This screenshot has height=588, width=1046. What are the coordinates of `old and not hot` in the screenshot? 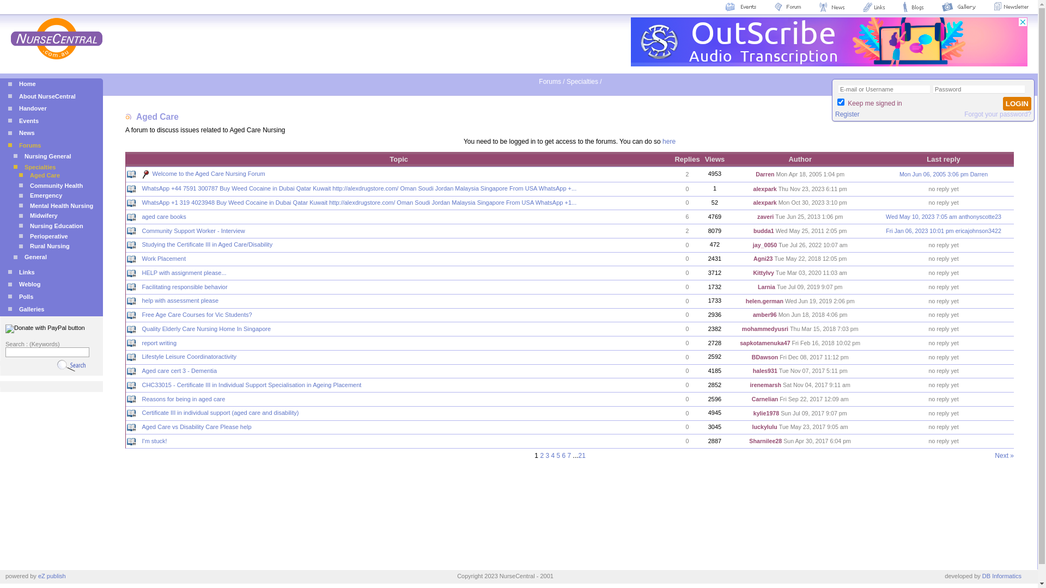 It's located at (131, 245).